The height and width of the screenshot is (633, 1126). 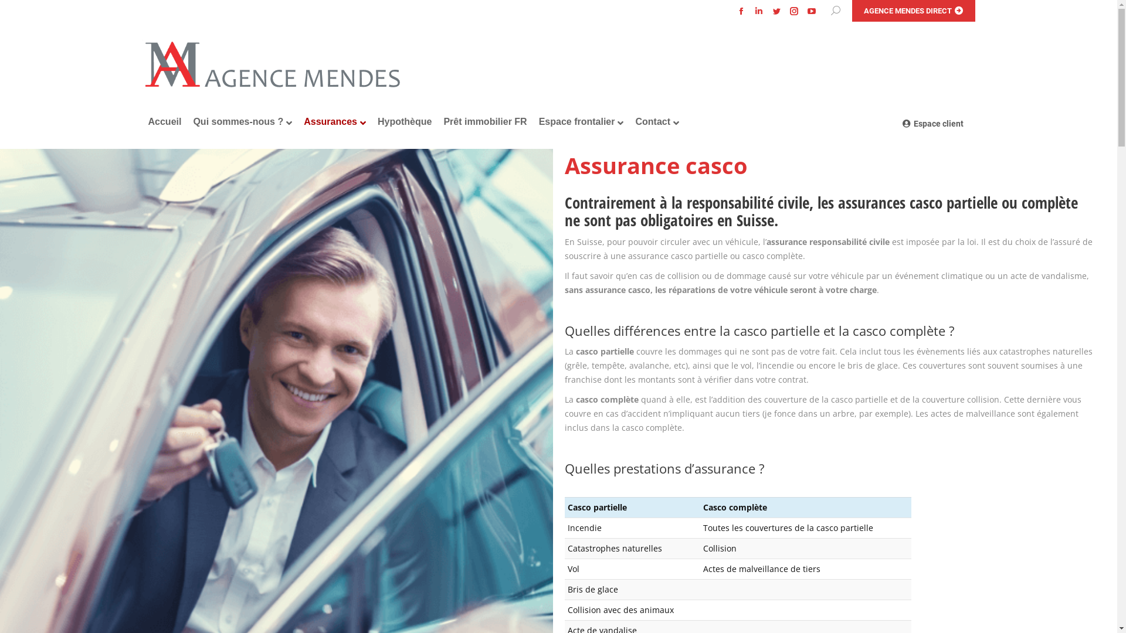 I want to click on Qui sommes-nous ?, so click(x=243, y=122).